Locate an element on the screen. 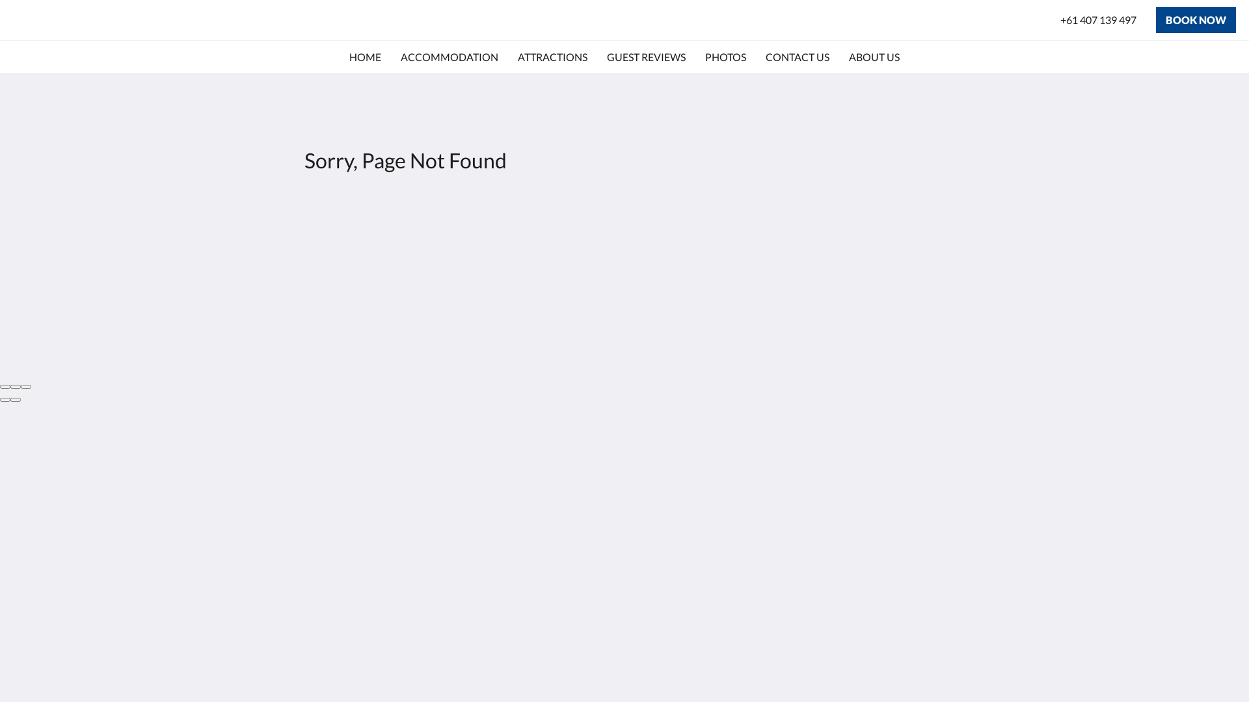 The height and width of the screenshot is (702, 1249). Previous (arrow left) is located at coordinates (5, 400).